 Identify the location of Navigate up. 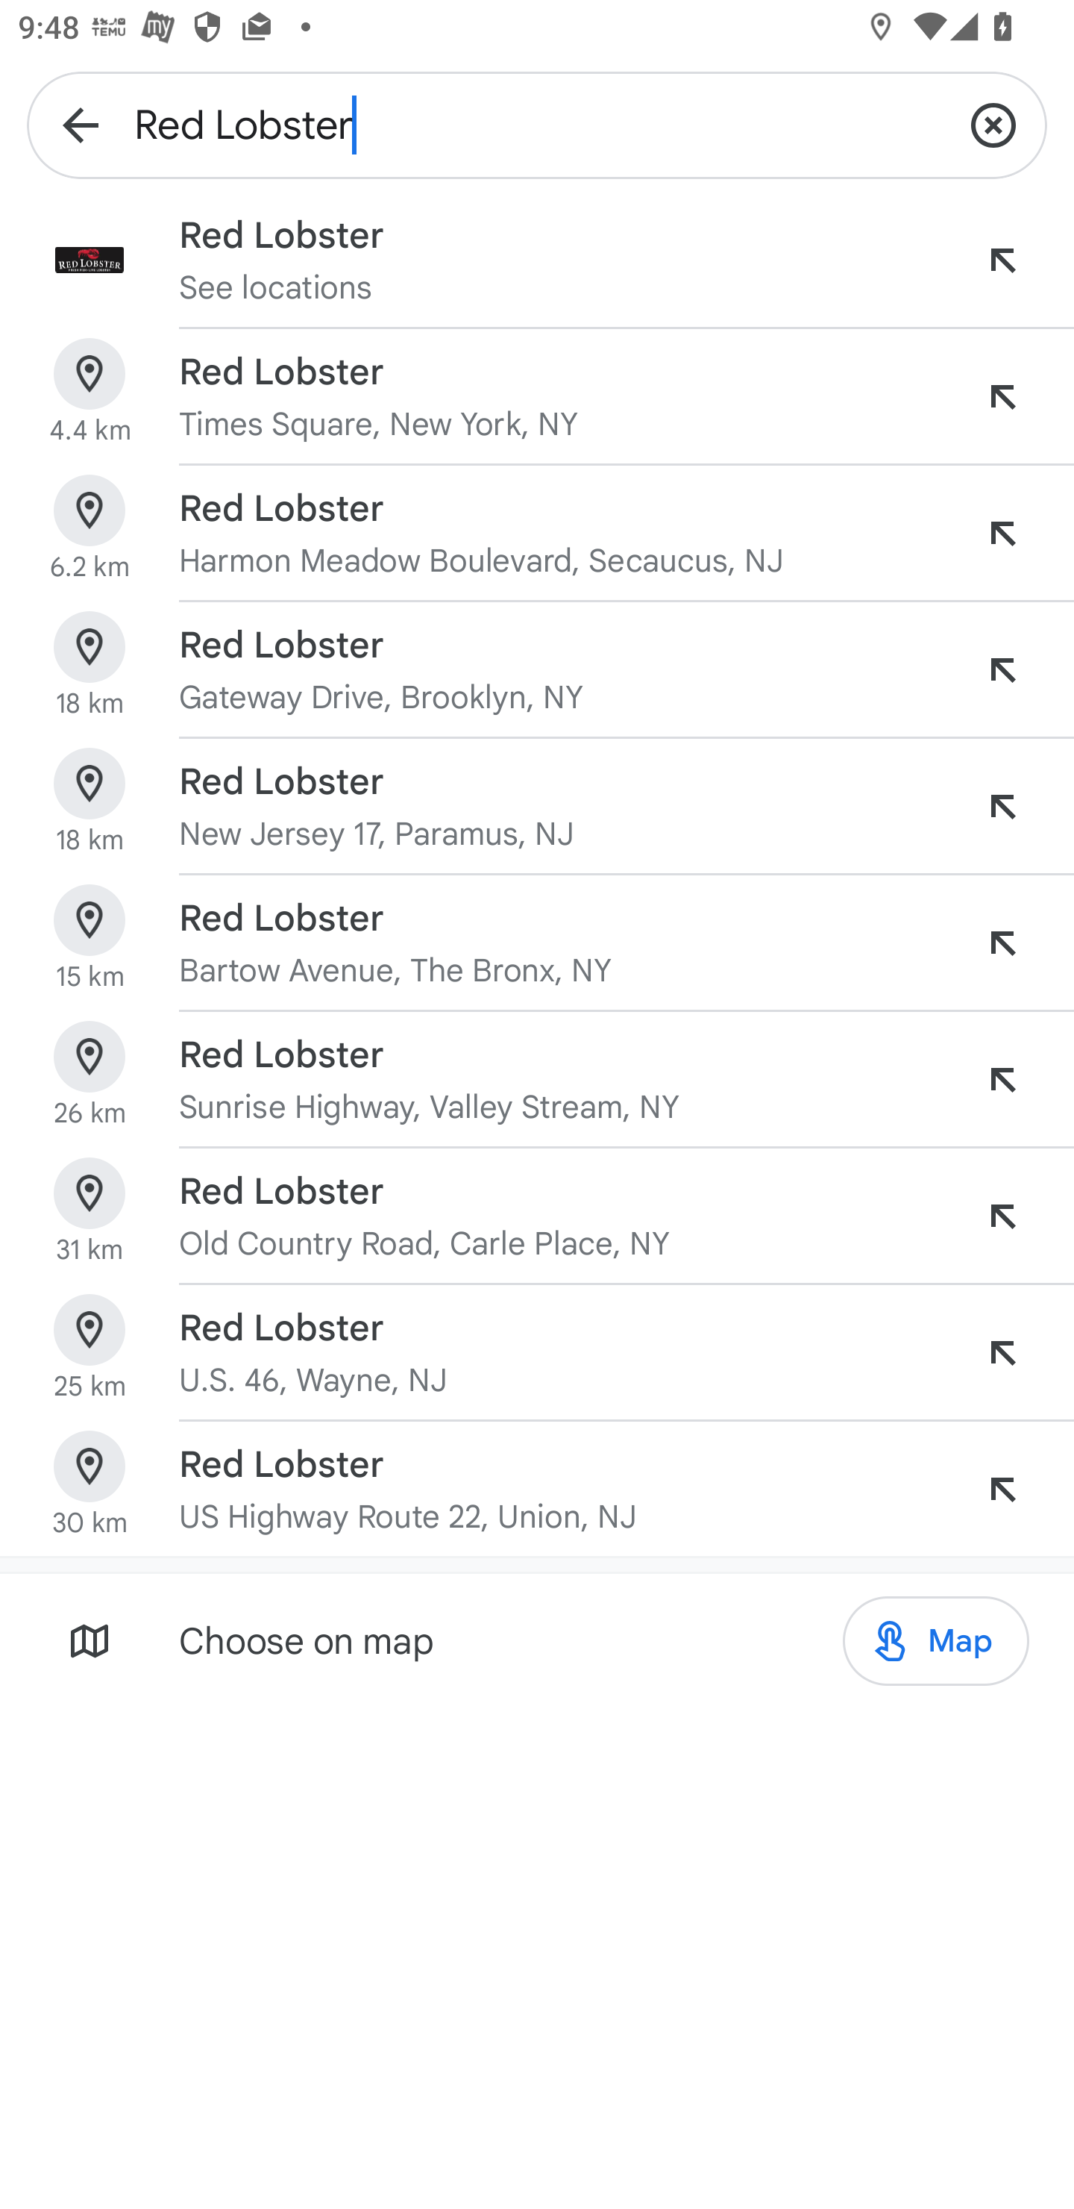
(81, 124).